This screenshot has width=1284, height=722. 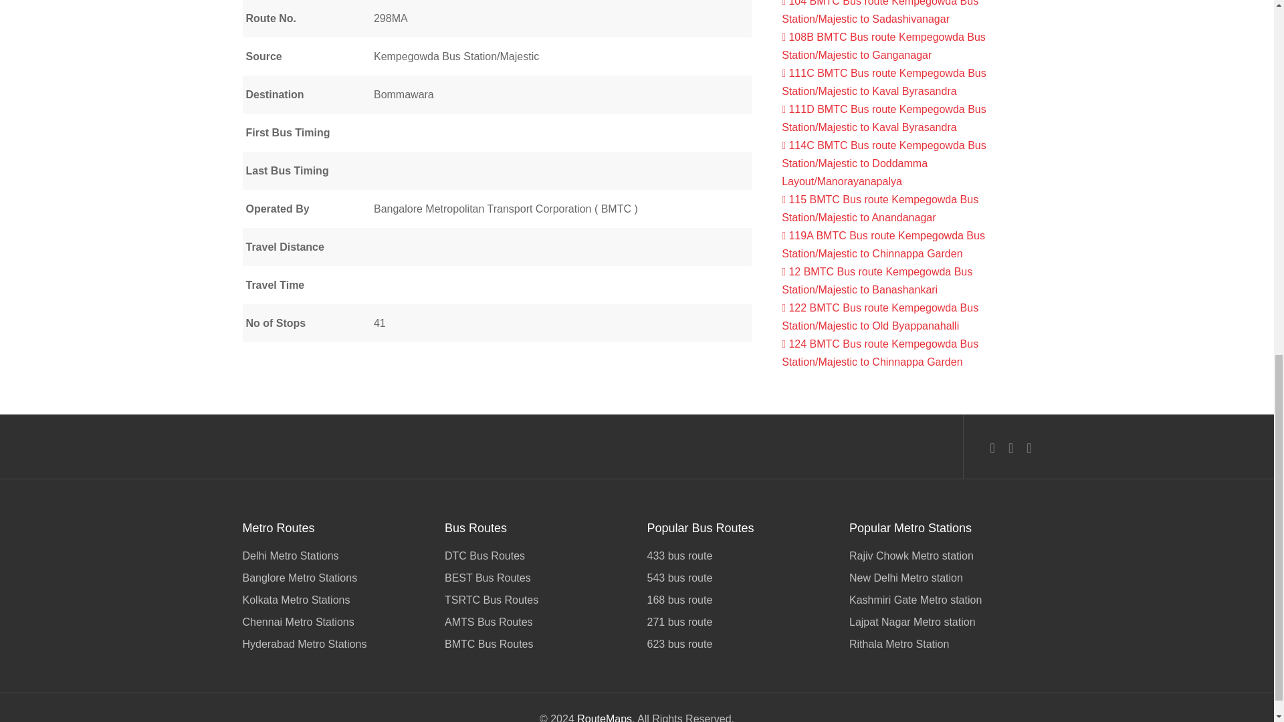 I want to click on Facebook, so click(x=992, y=447).